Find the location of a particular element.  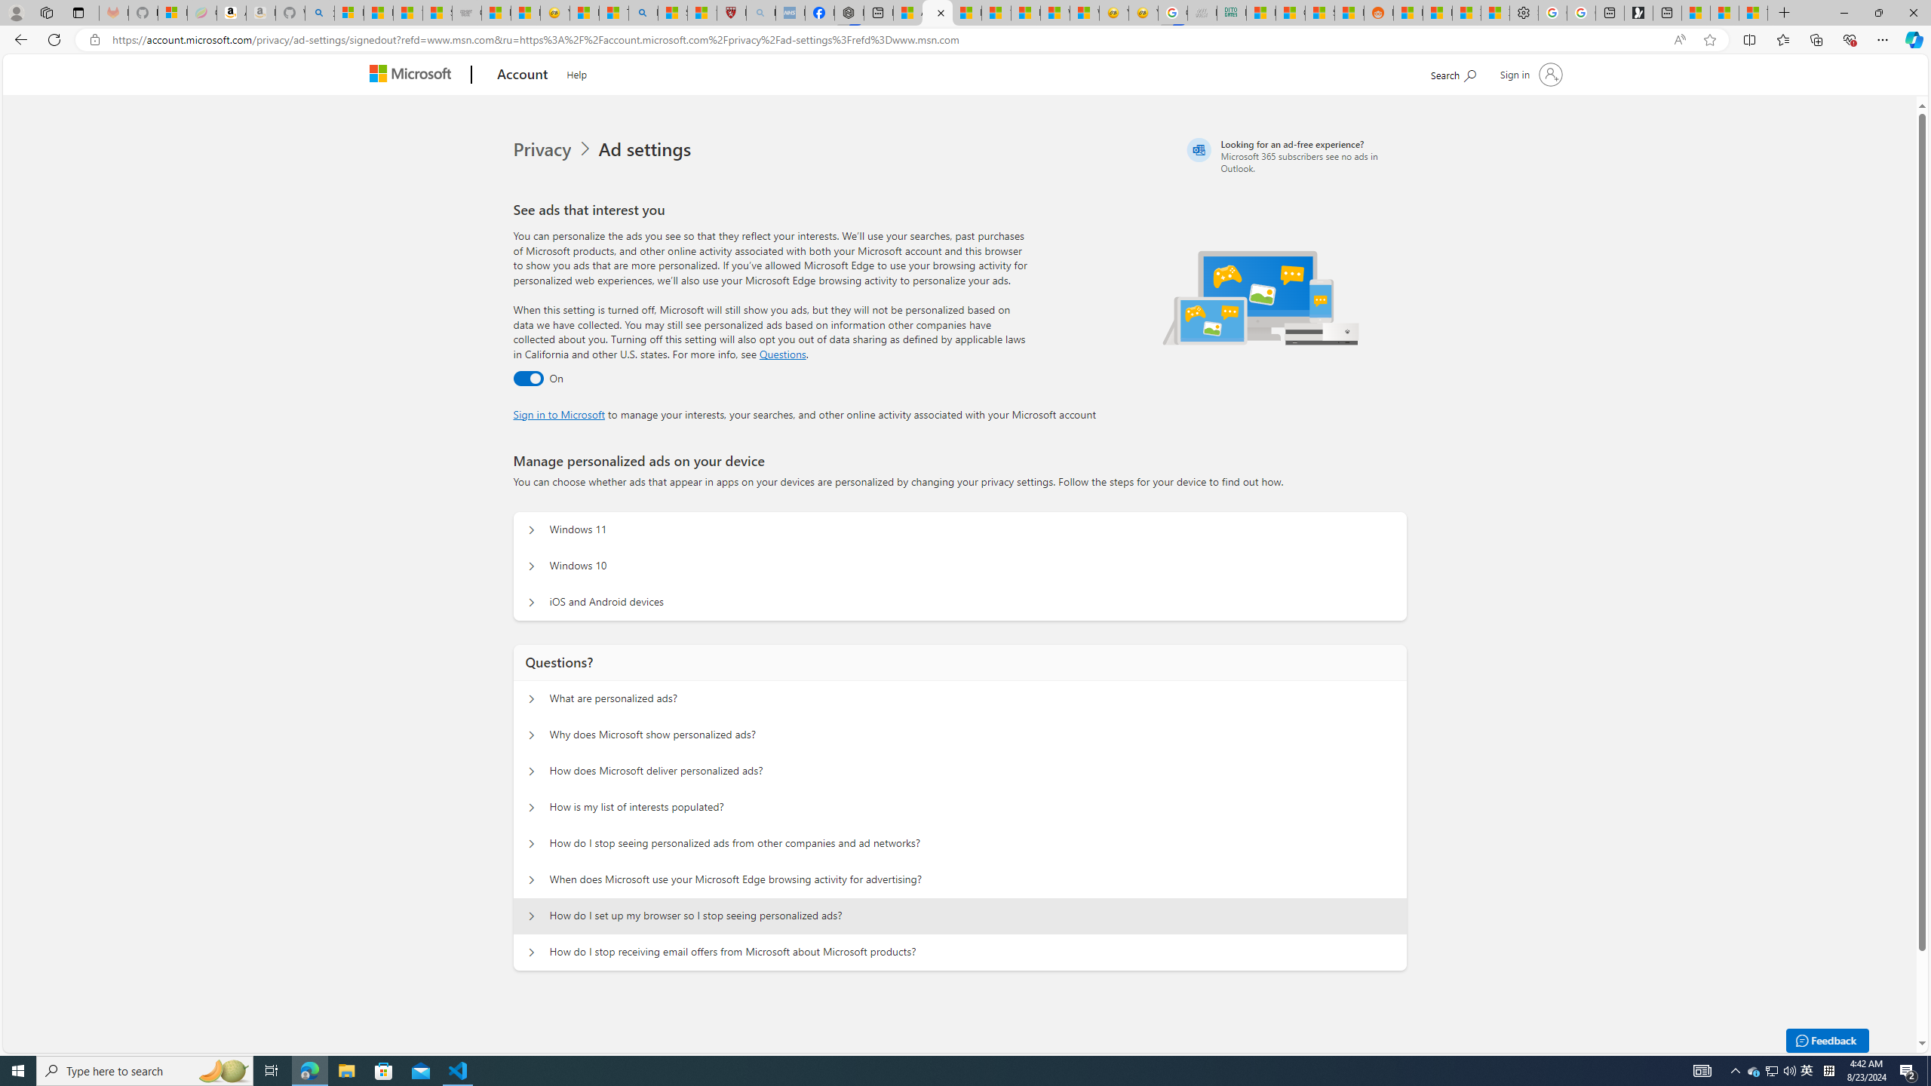

These 3 Stocks Pay You More Than 5% to Own Them is located at coordinates (1753, 13).